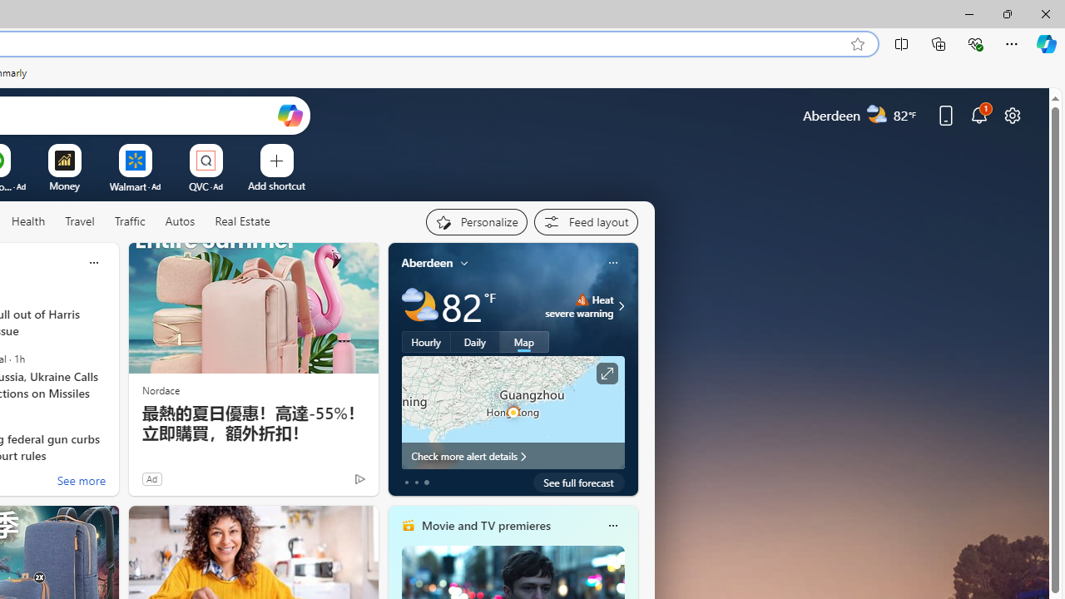 The image size is (1065, 599). I want to click on Personalize your feed", so click(476, 221).